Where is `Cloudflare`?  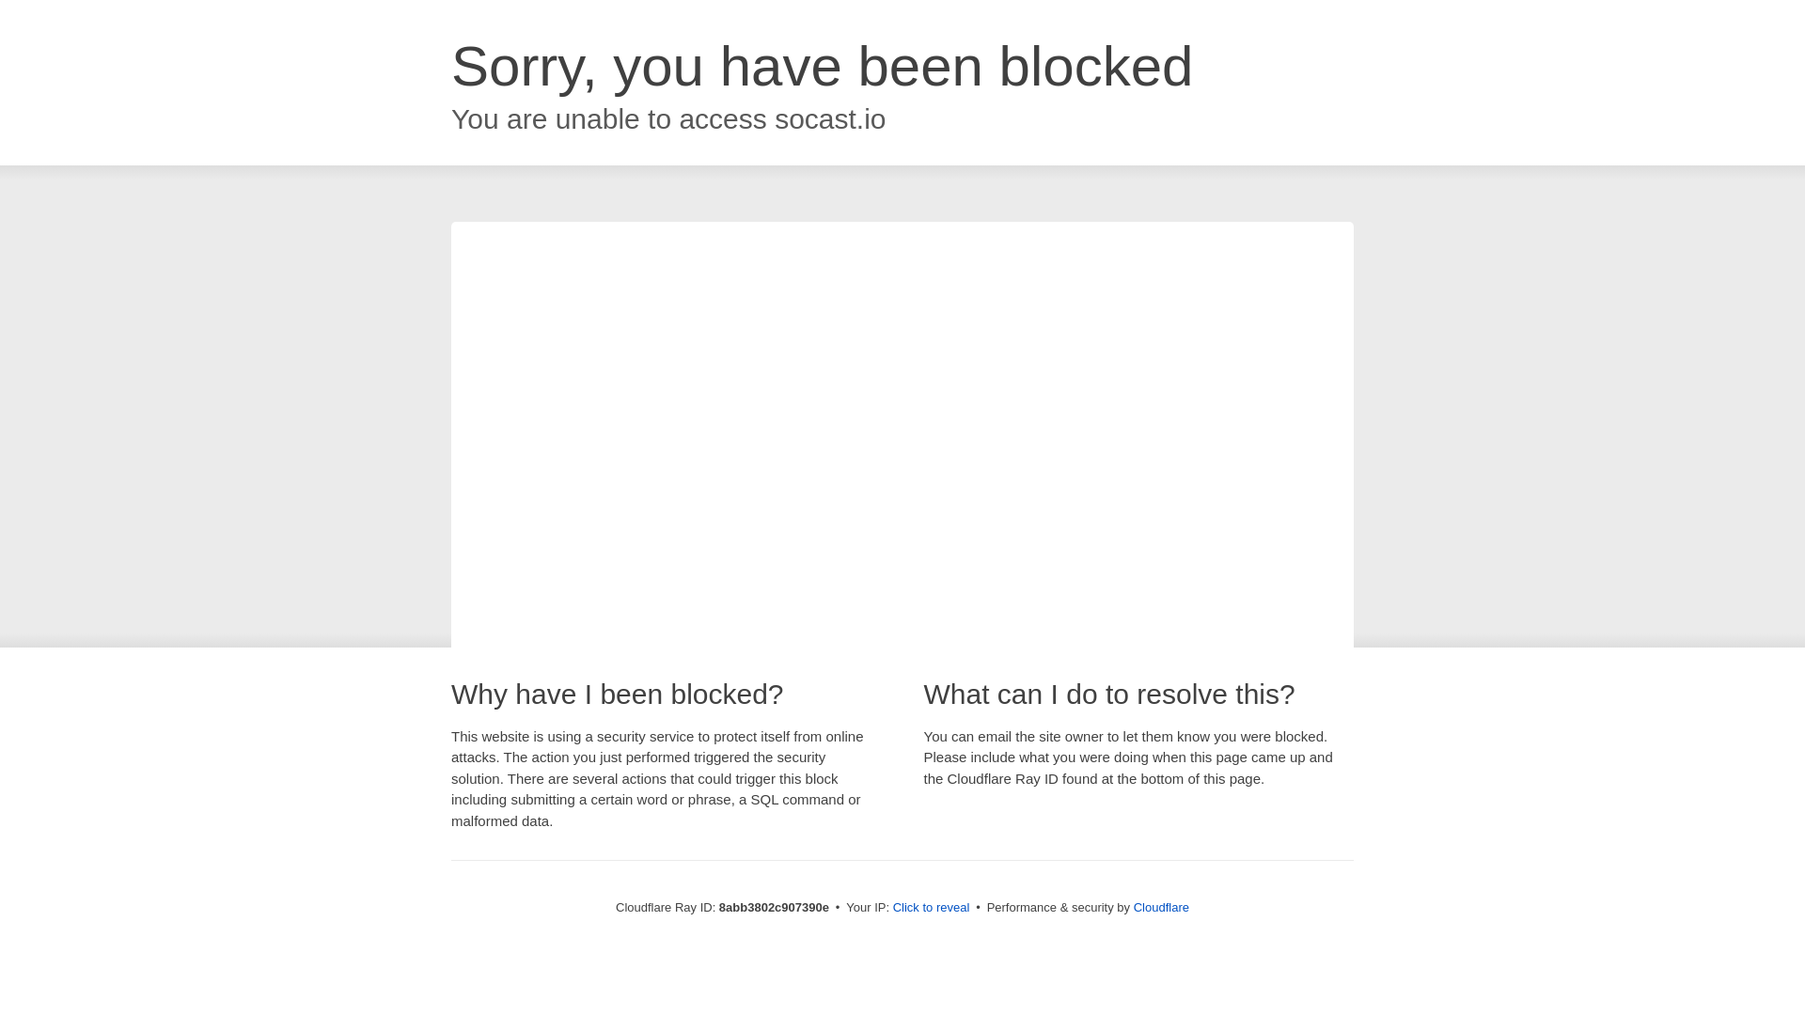
Cloudflare is located at coordinates (1161, 907).